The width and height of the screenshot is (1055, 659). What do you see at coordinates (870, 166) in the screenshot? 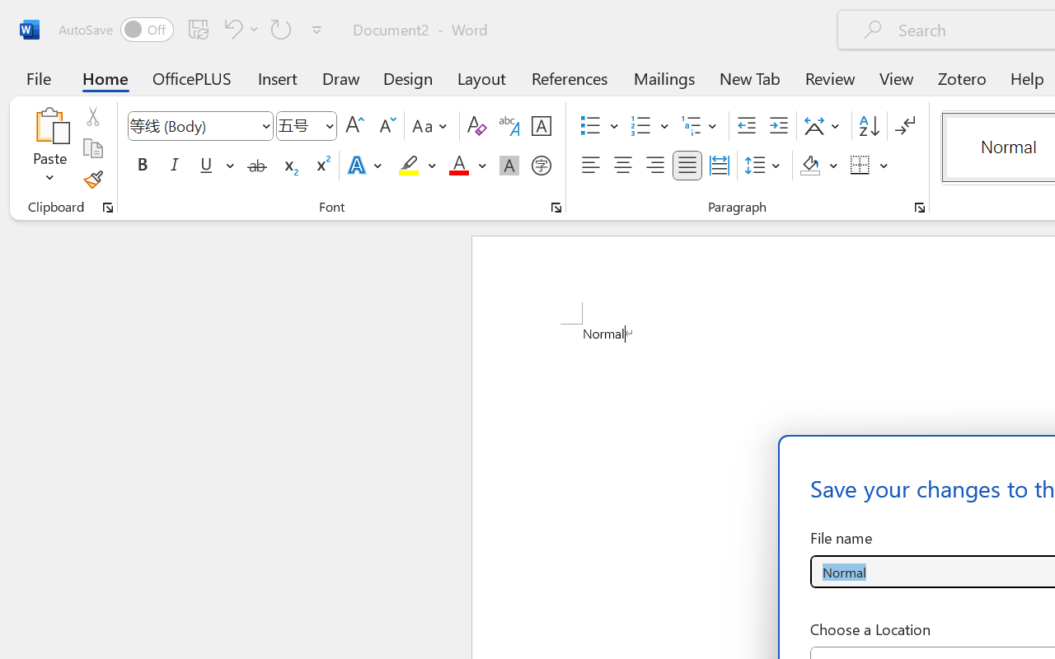
I see `Borders` at bounding box center [870, 166].